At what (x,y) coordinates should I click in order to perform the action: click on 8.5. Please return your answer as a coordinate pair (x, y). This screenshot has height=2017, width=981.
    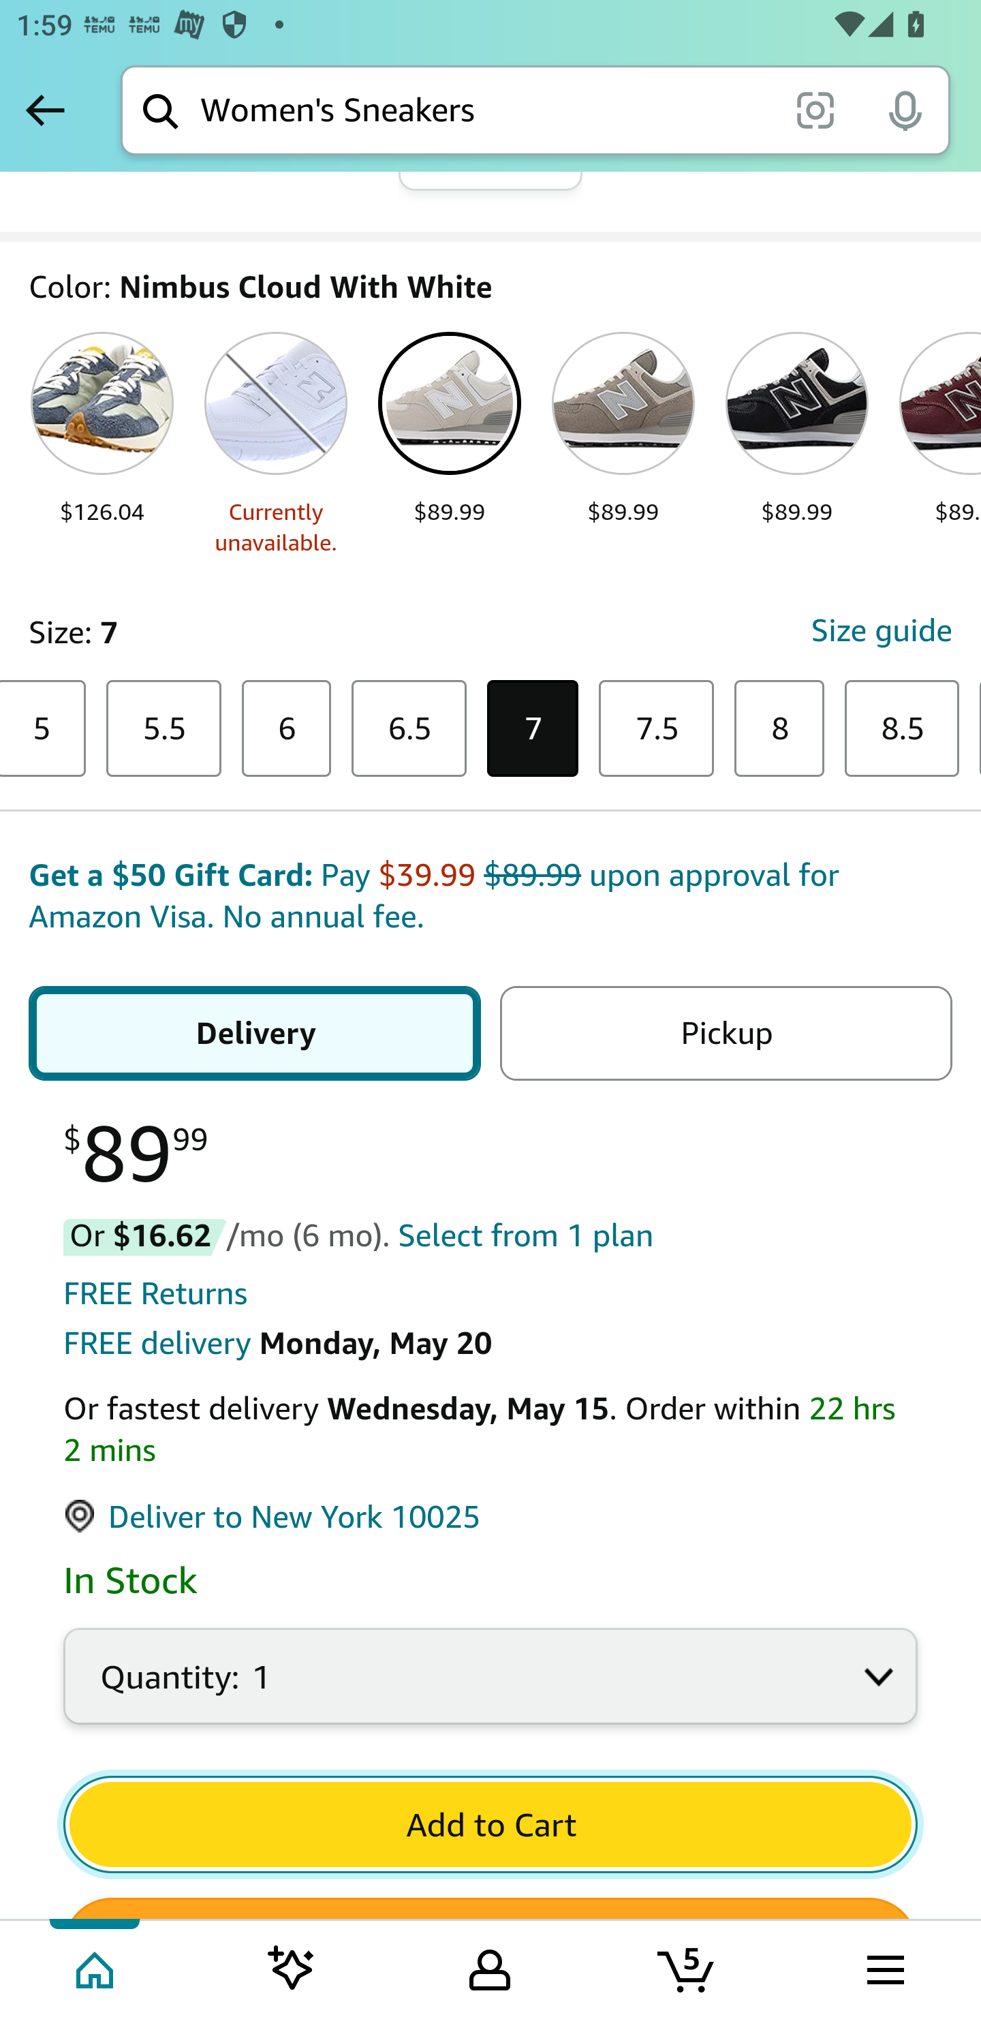
    Looking at the image, I should click on (902, 730).